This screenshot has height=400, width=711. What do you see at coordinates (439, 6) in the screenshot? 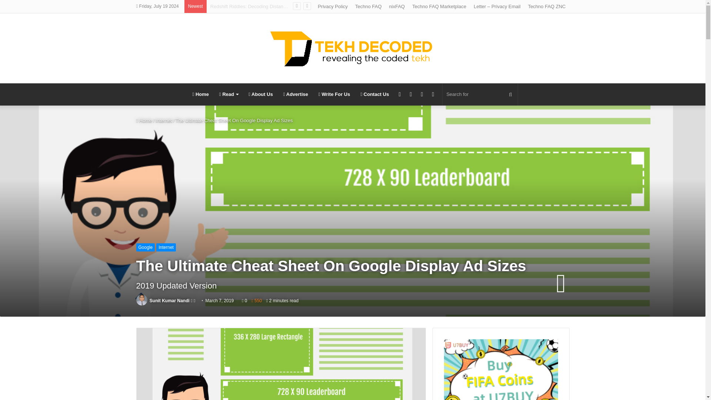
I see `Techno FAQ Marketplace` at bounding box center [439, 6].